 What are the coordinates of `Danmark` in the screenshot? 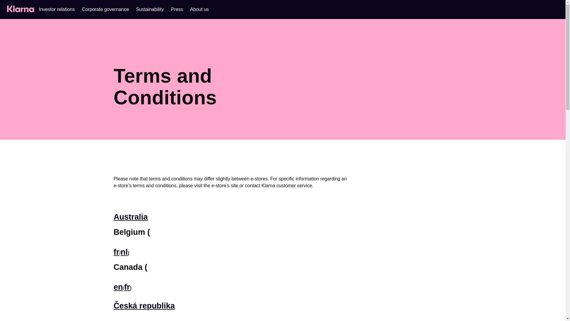 It's located at (131, 320).